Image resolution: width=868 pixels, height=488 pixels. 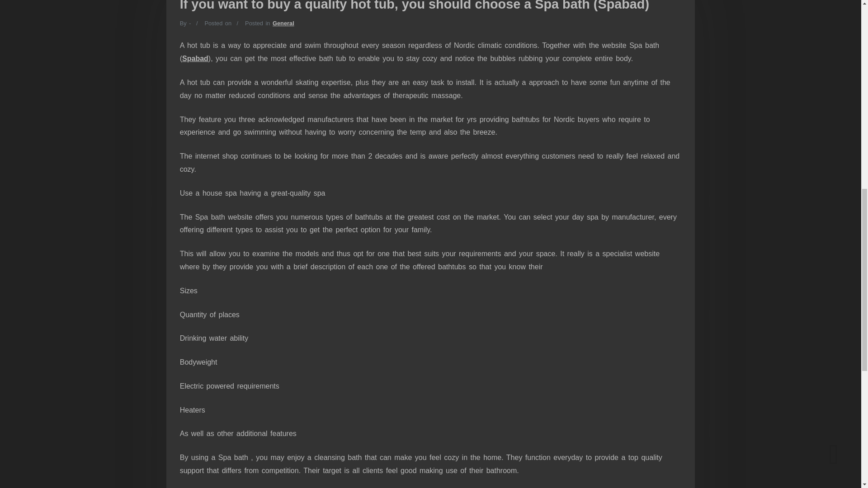 I want to click on General, so click(x=283, y=23).